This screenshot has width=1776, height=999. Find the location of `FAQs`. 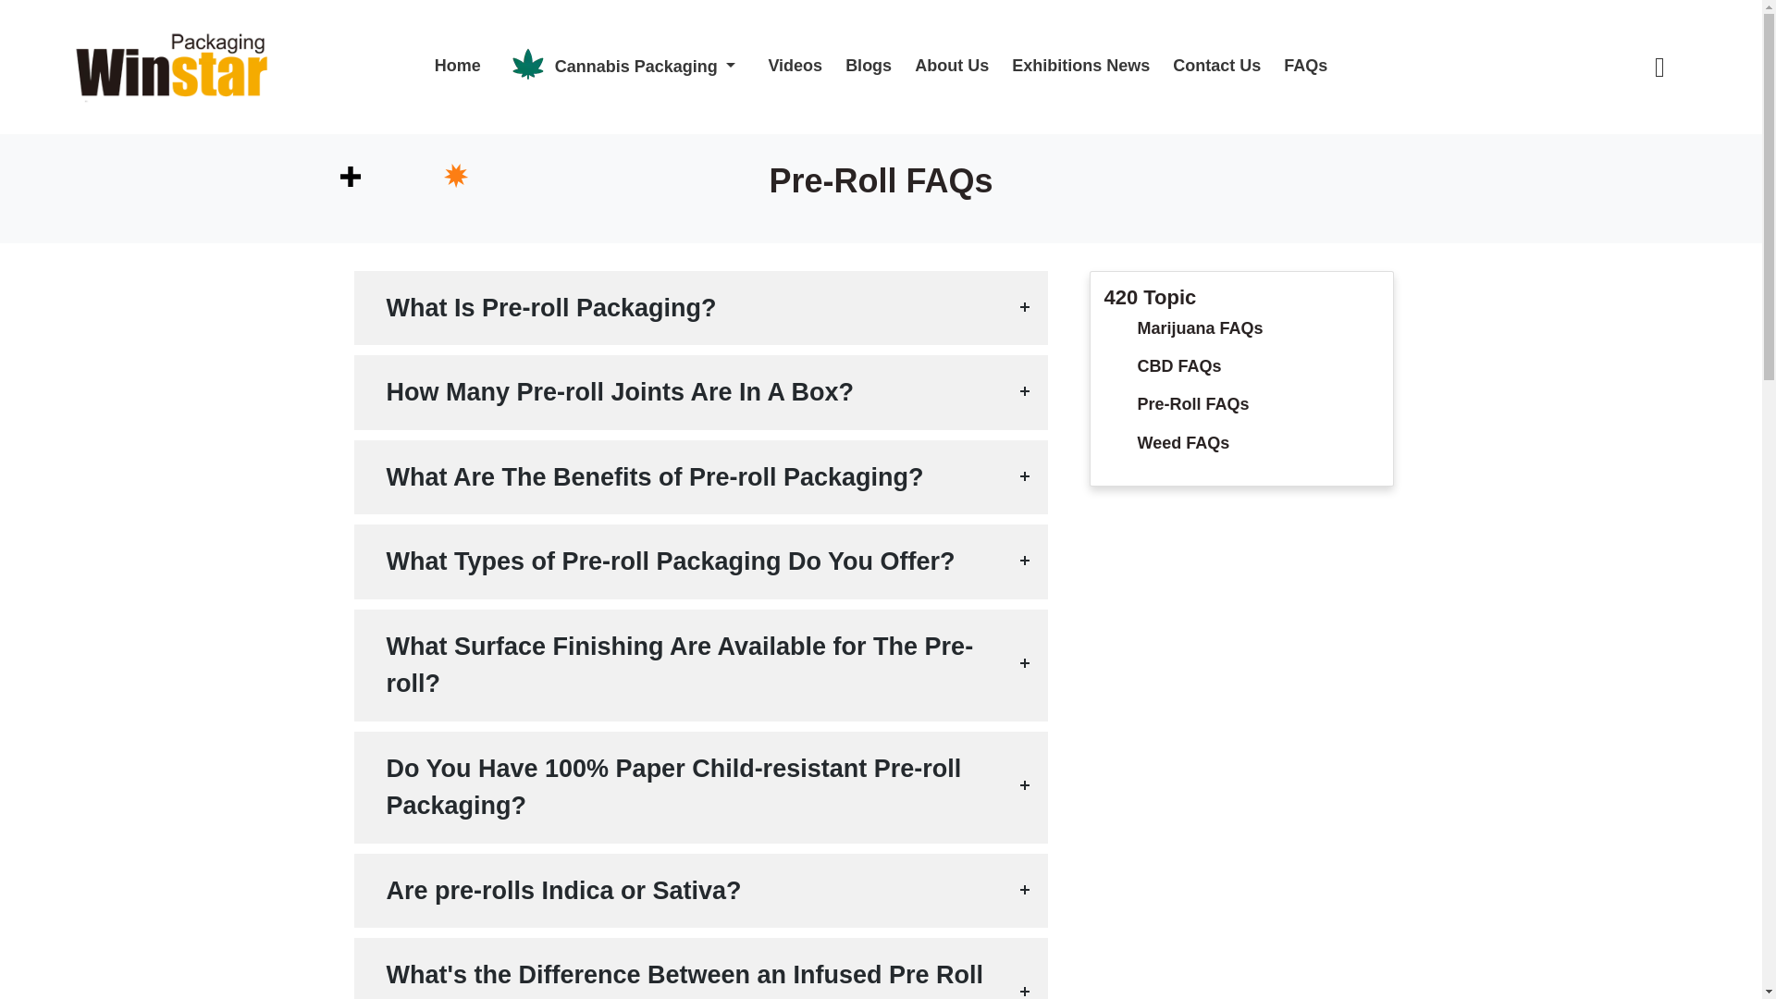

FAQs is located at coordinates (1295, 67).